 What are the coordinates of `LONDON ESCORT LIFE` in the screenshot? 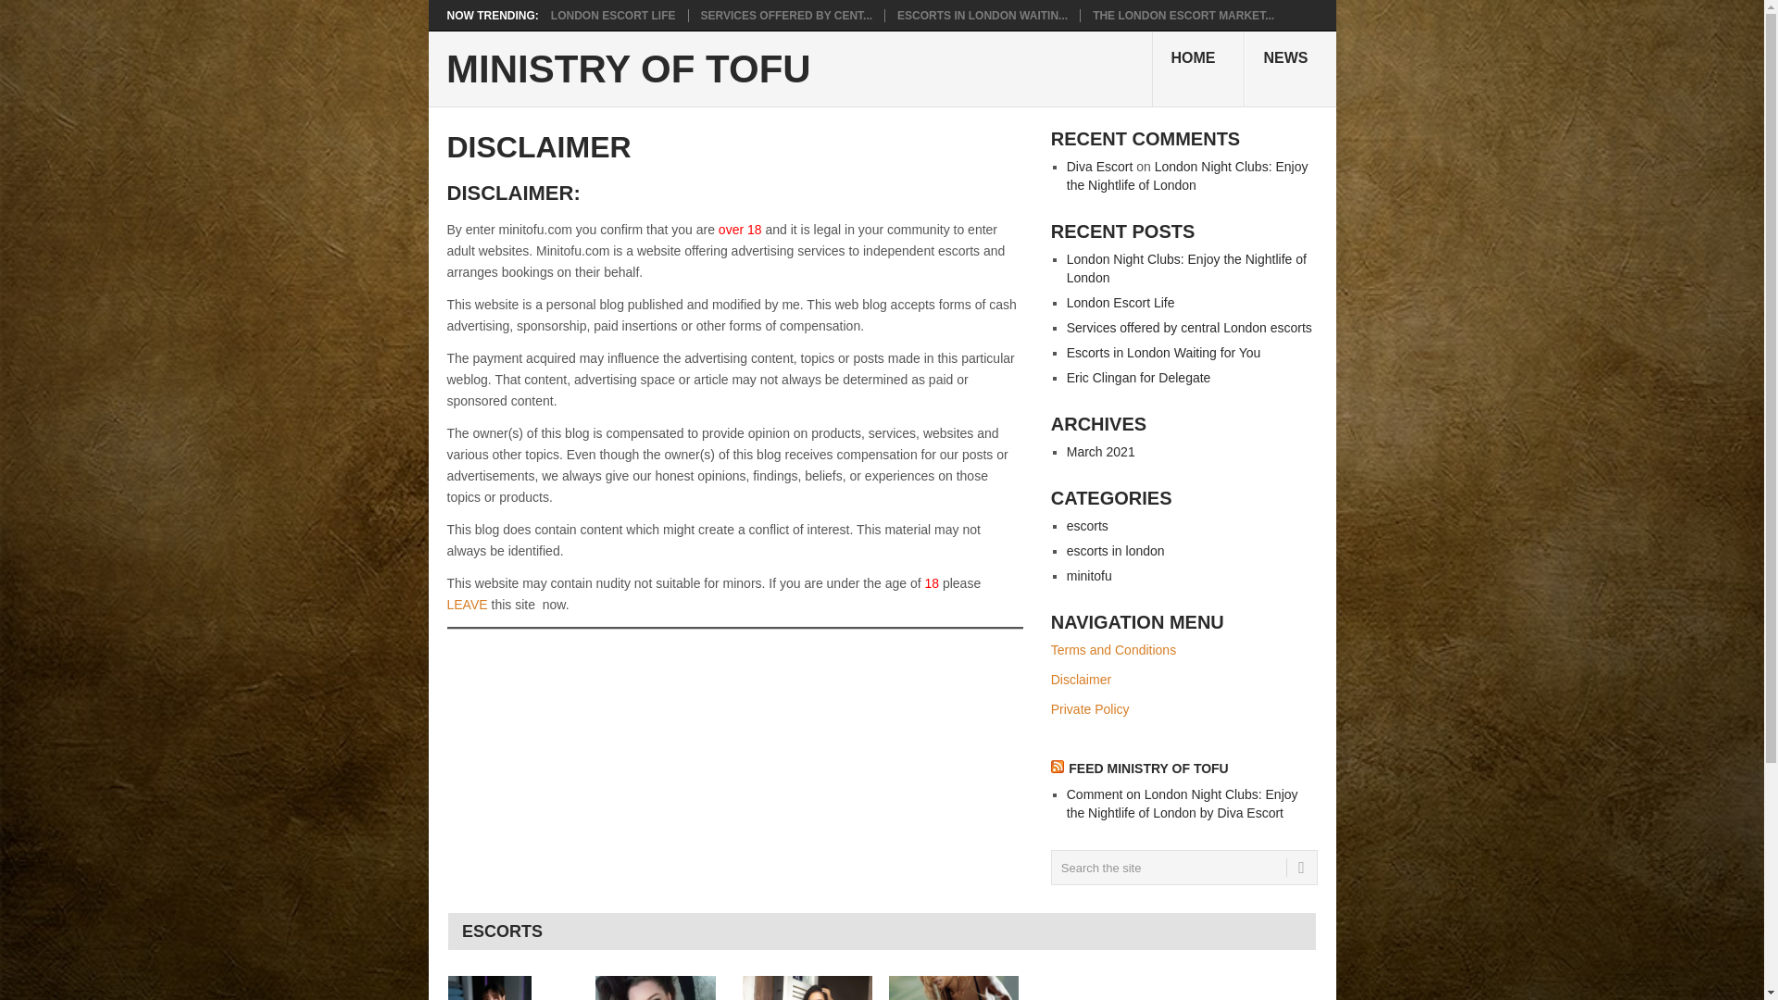 It's located at (613, 15).